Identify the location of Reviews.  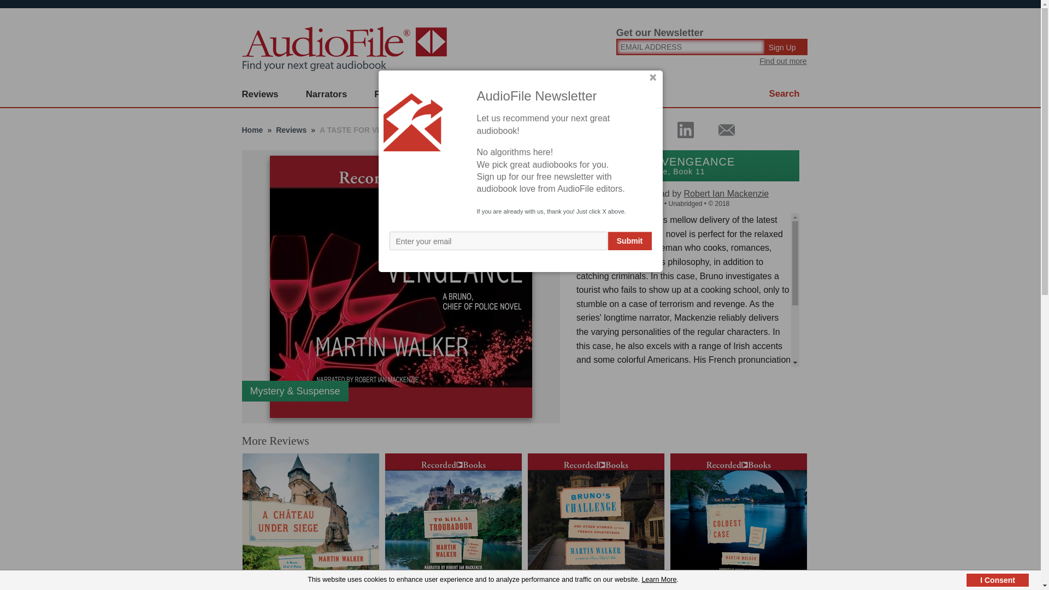
(260, 95).